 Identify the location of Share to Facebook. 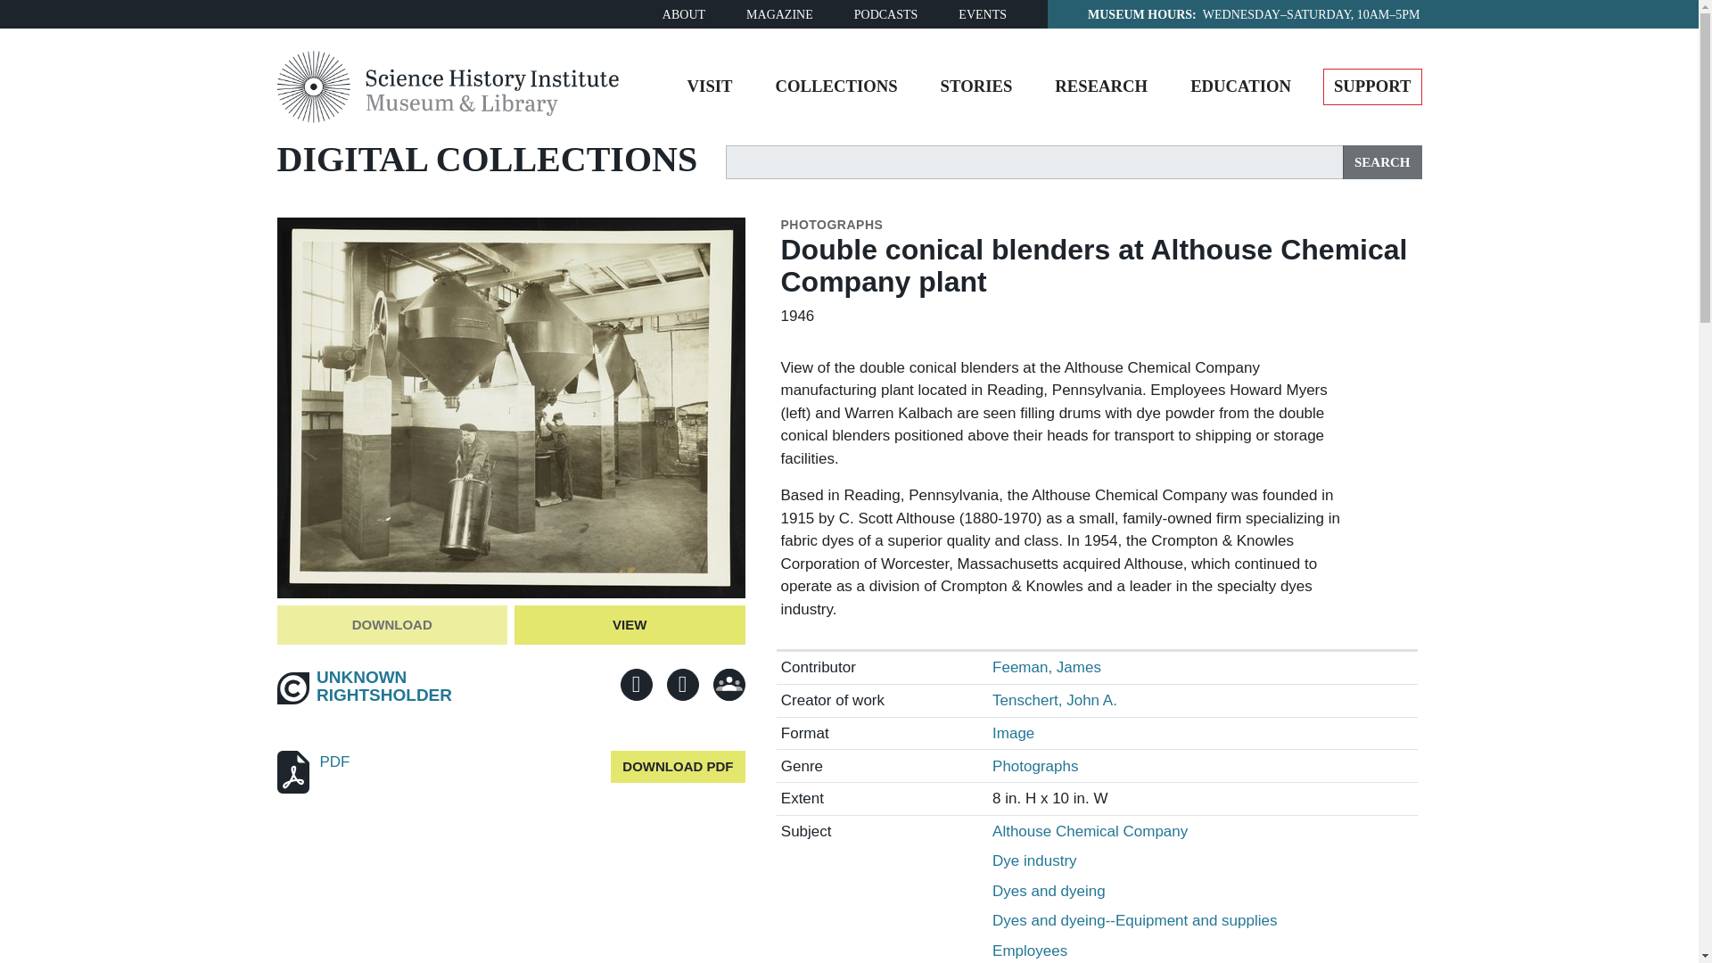
(636, 685).